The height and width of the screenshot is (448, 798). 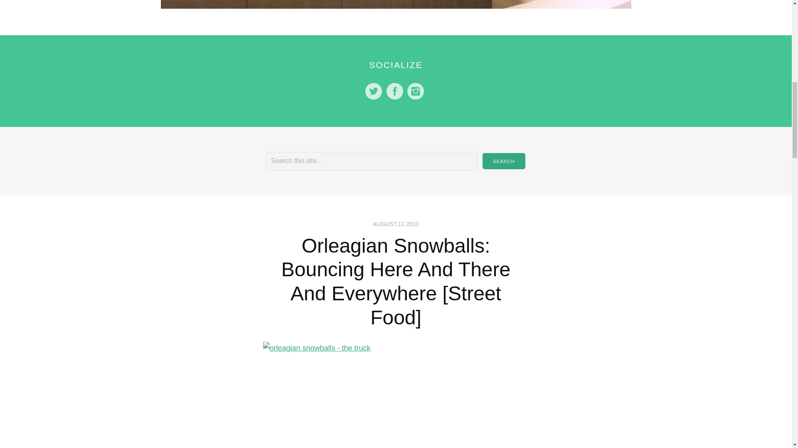 I want to click on Instagram, so click(x=415, y=91).